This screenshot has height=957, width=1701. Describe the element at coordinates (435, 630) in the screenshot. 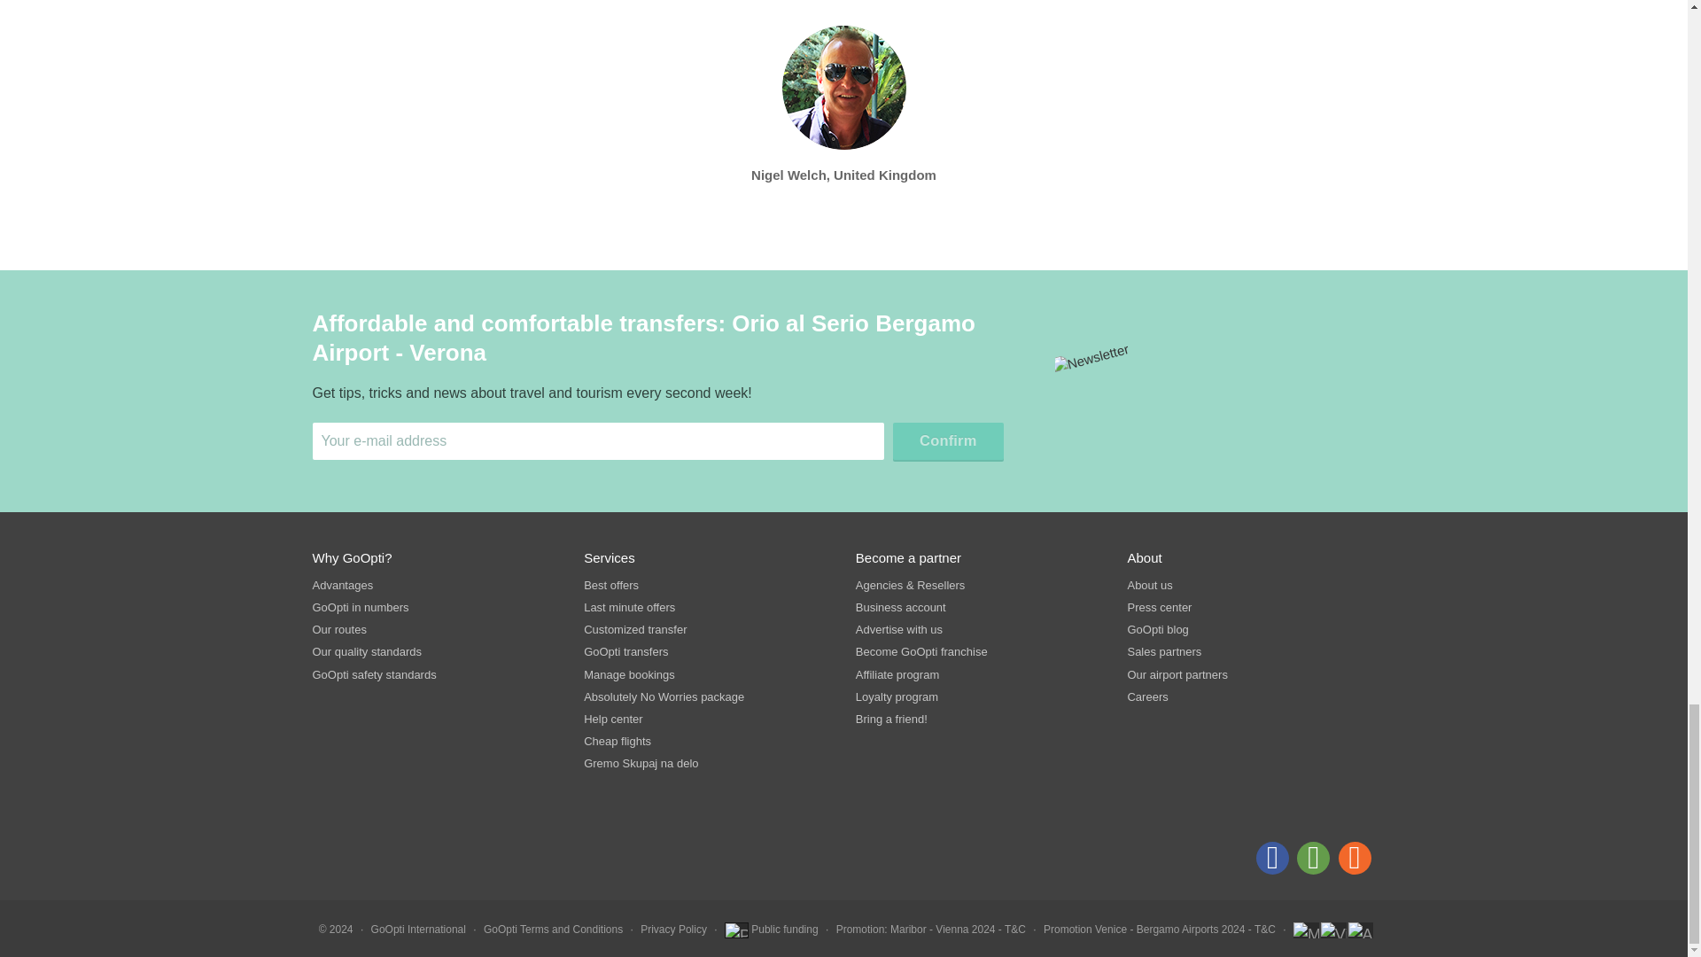

I see `Our routes` at that location.